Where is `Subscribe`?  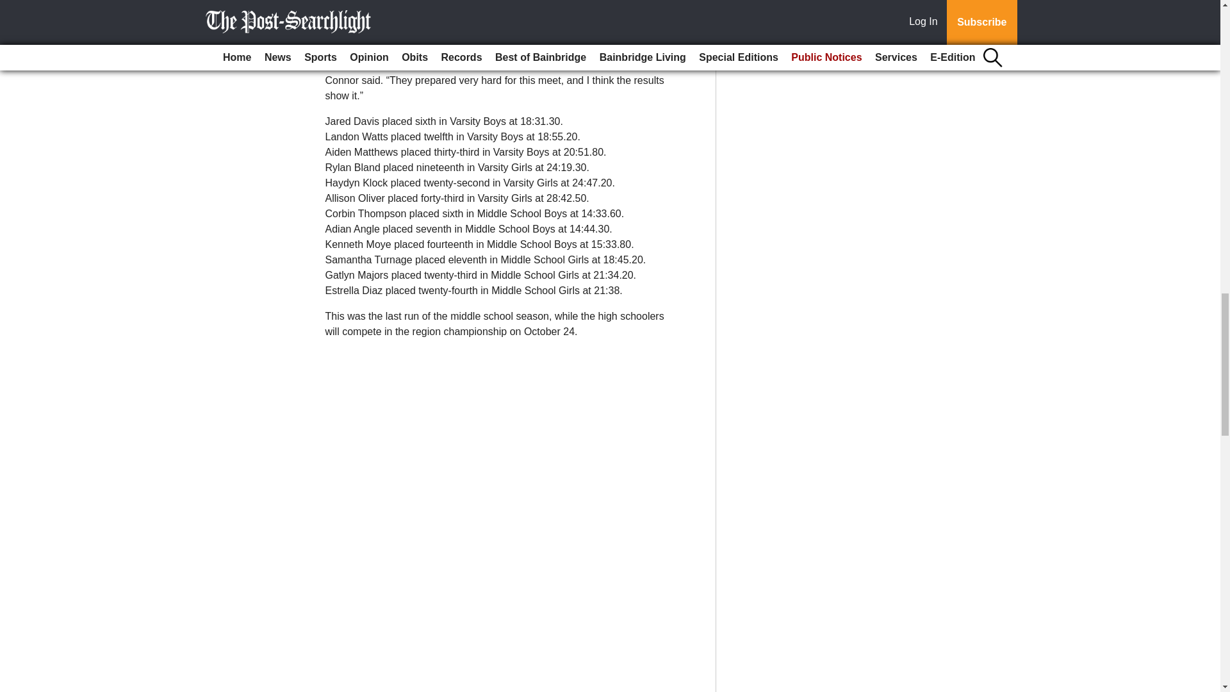
Subscribe is located at coordinates (366, 23).